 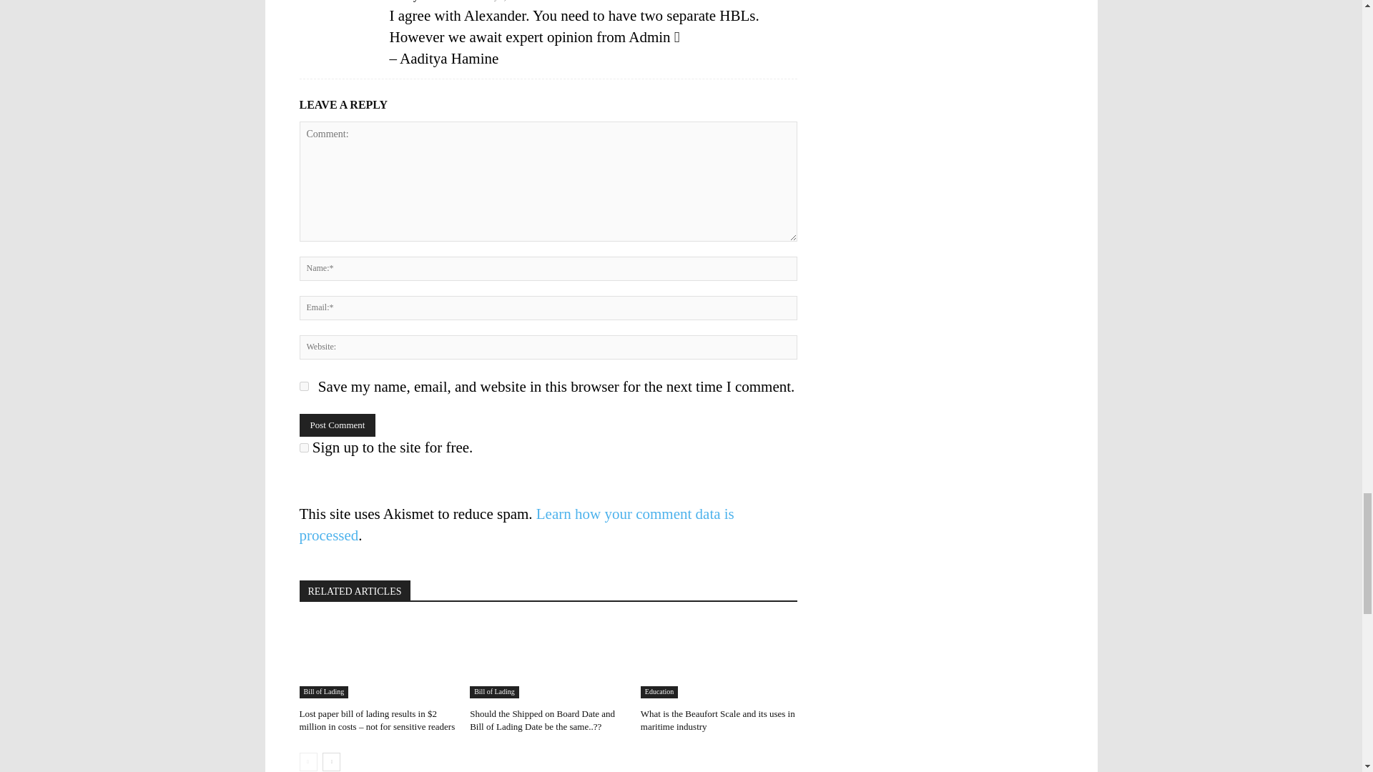 What do you see at coordinates (337, 425) in the screenshot?
I see `Post Comment` at bounding box center [337, 425].